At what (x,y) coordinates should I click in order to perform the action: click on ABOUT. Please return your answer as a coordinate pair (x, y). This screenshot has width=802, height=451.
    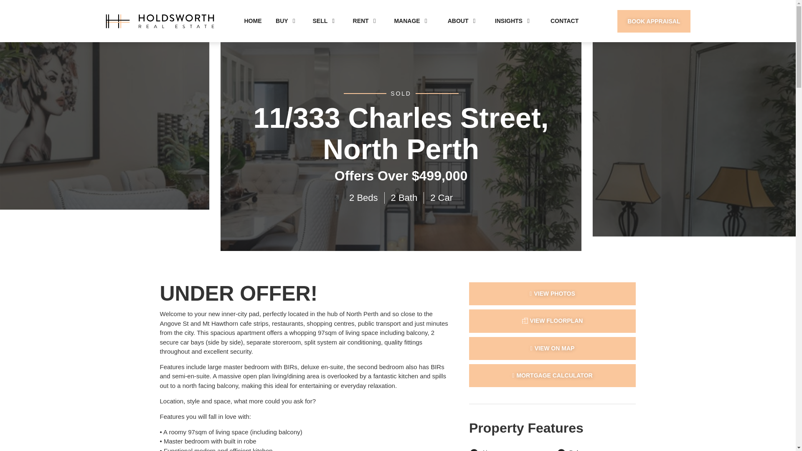
    Looking at the image, I should click on (458, 21).